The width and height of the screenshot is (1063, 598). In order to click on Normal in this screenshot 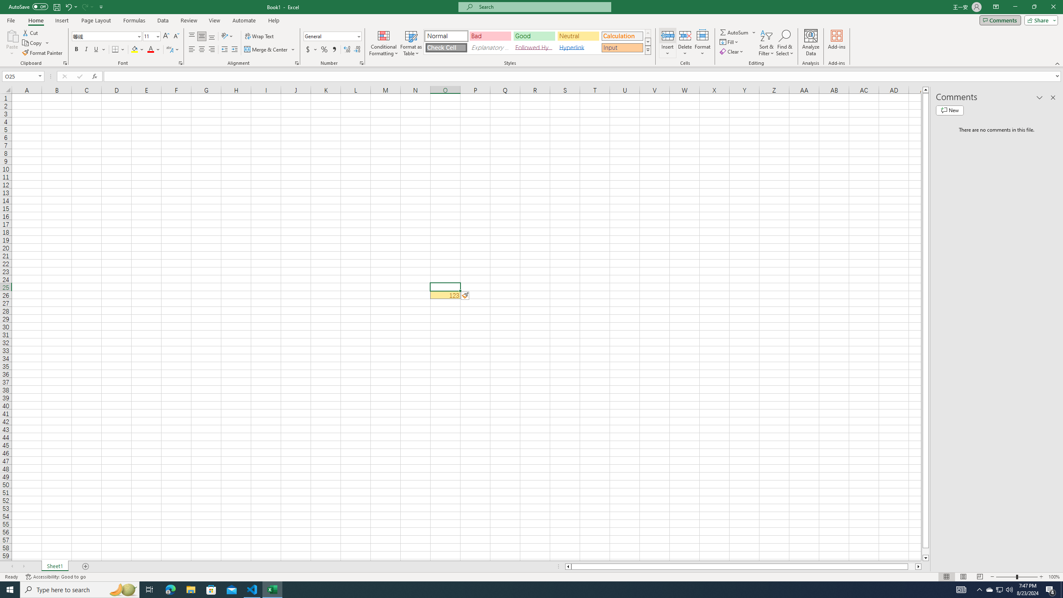, I will do `click(446, 36)`.